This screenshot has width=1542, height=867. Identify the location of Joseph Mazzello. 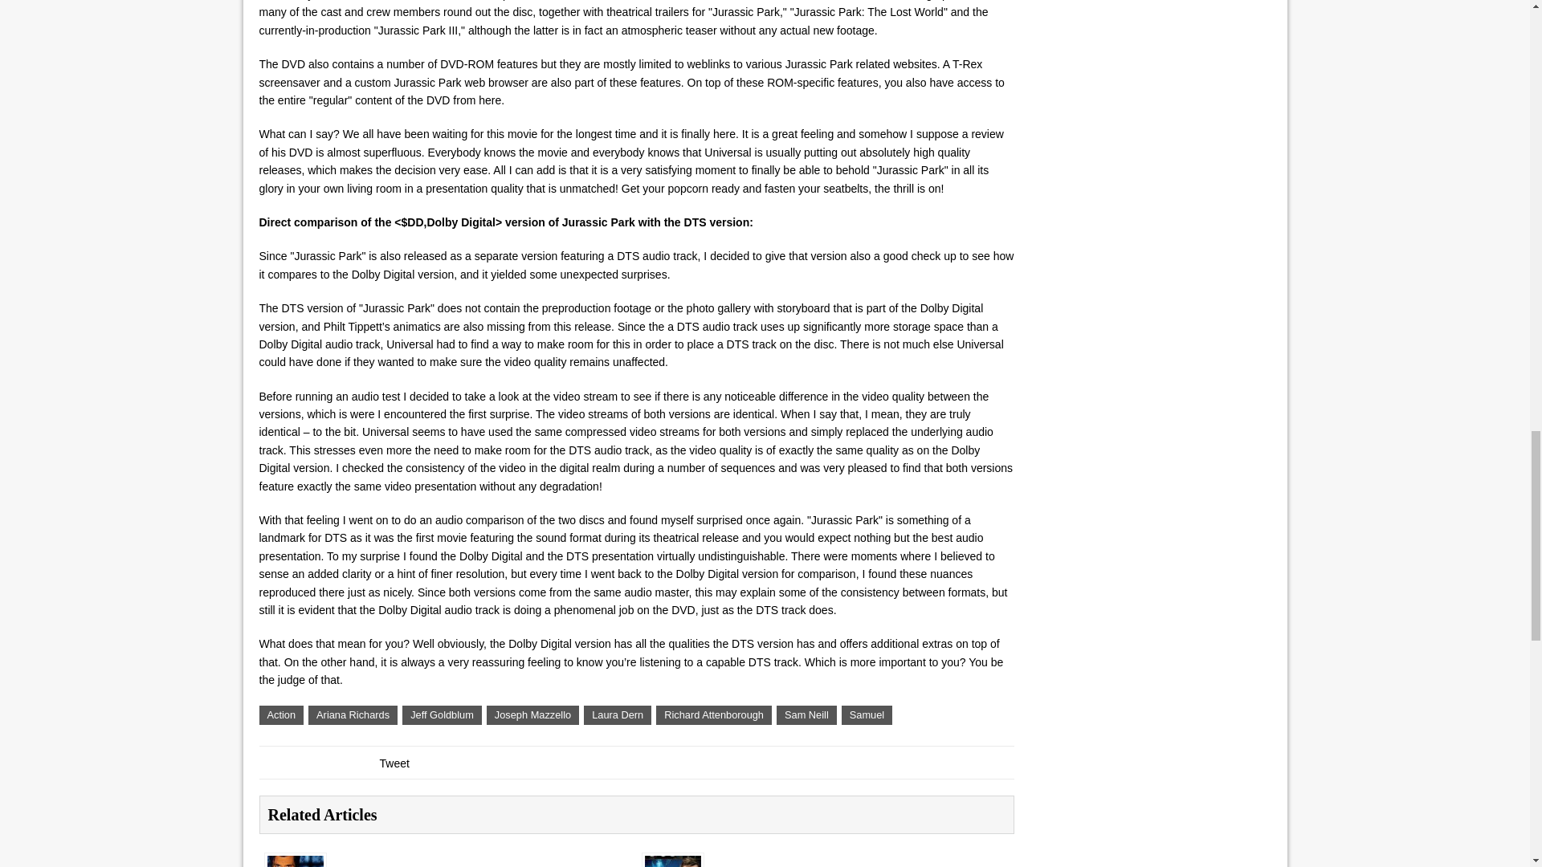
(533, 714).